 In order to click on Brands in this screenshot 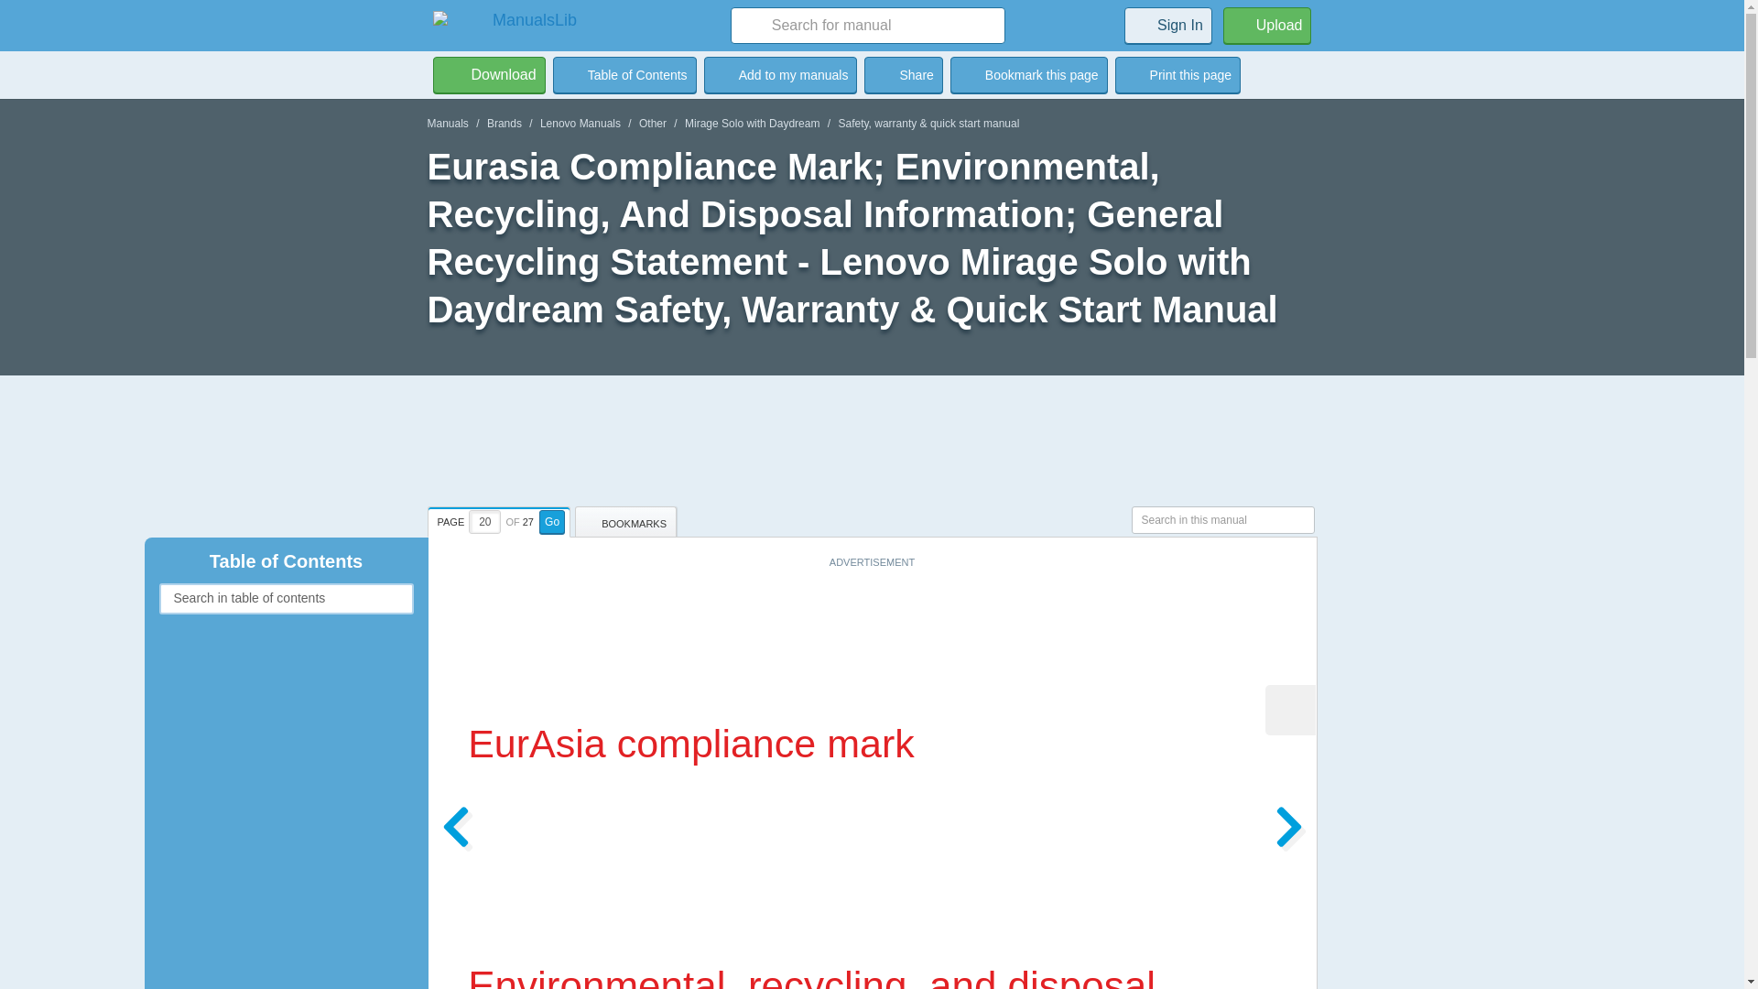, I will do `click(504, 123)`.